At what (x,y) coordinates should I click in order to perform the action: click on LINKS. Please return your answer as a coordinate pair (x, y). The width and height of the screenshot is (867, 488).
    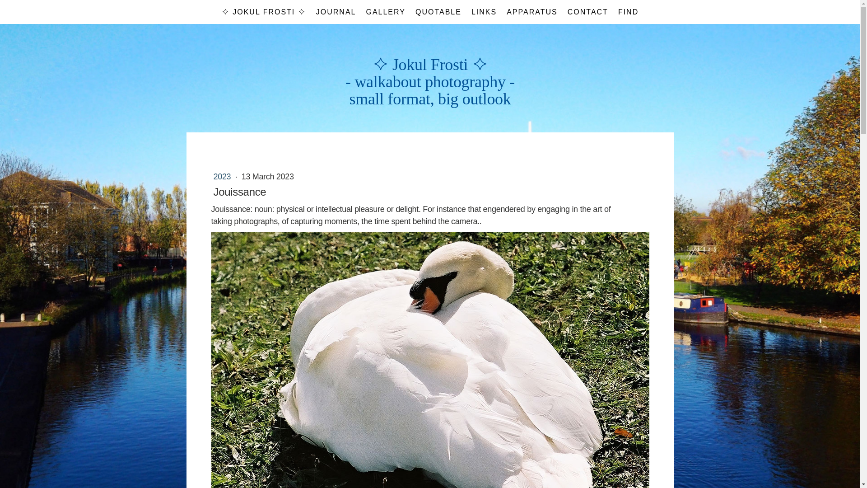
    Looking at the image, I should click on (484, 12).